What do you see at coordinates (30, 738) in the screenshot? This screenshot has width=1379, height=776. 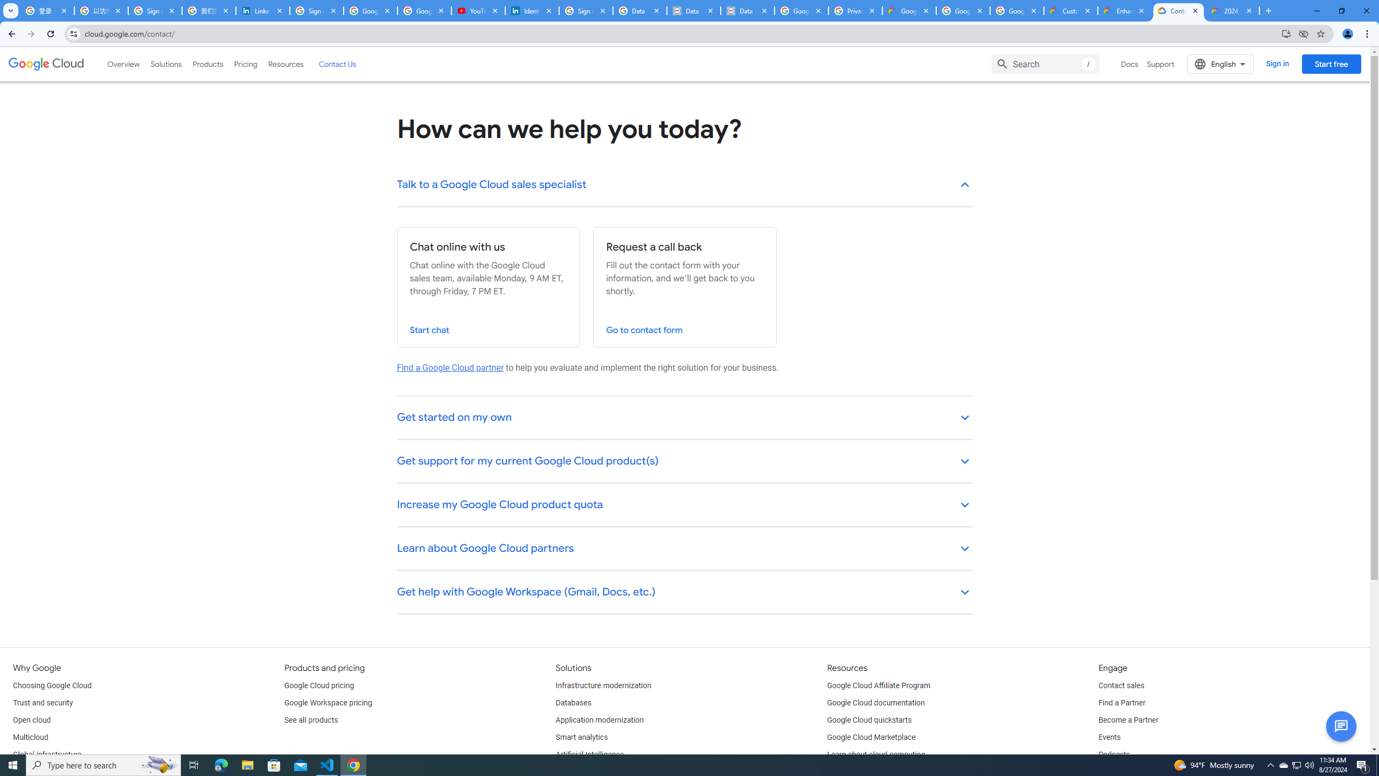 I see `Multicloud` at bounding box center [30, 738].